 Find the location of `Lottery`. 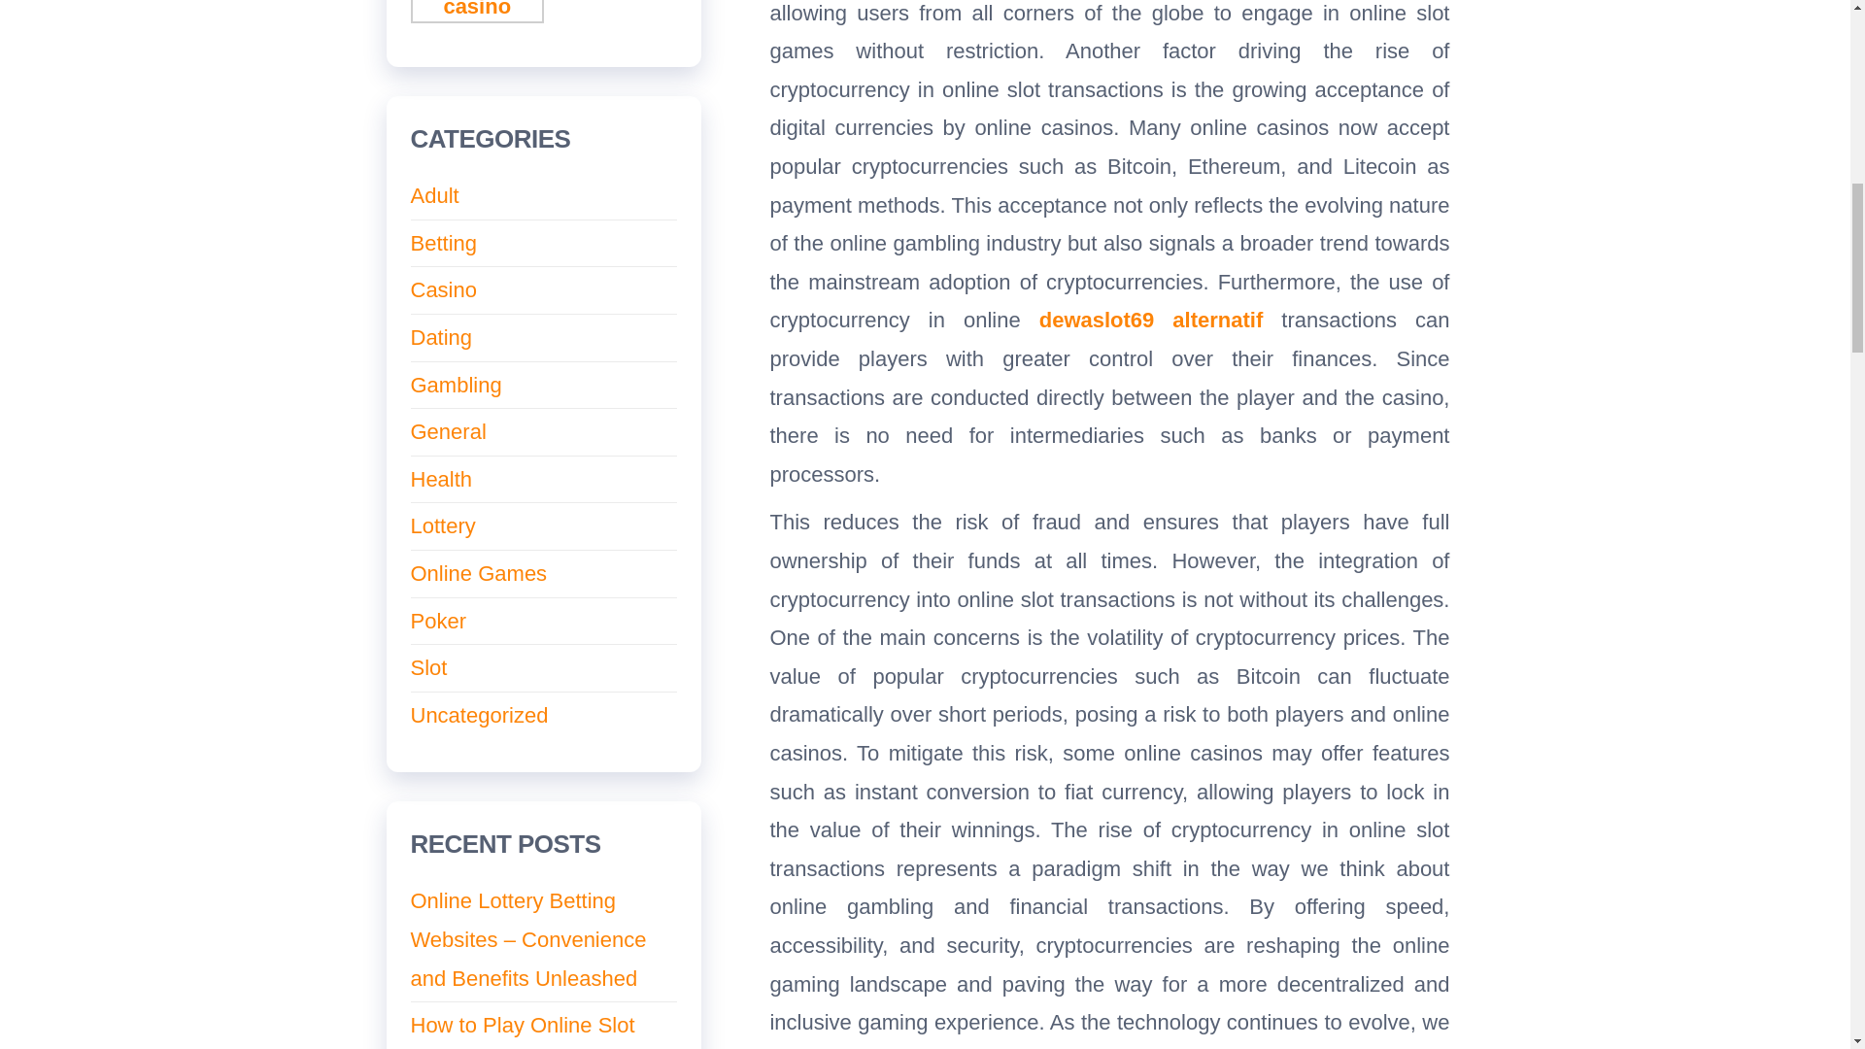

Lottery is located at coordinates (443, 526).